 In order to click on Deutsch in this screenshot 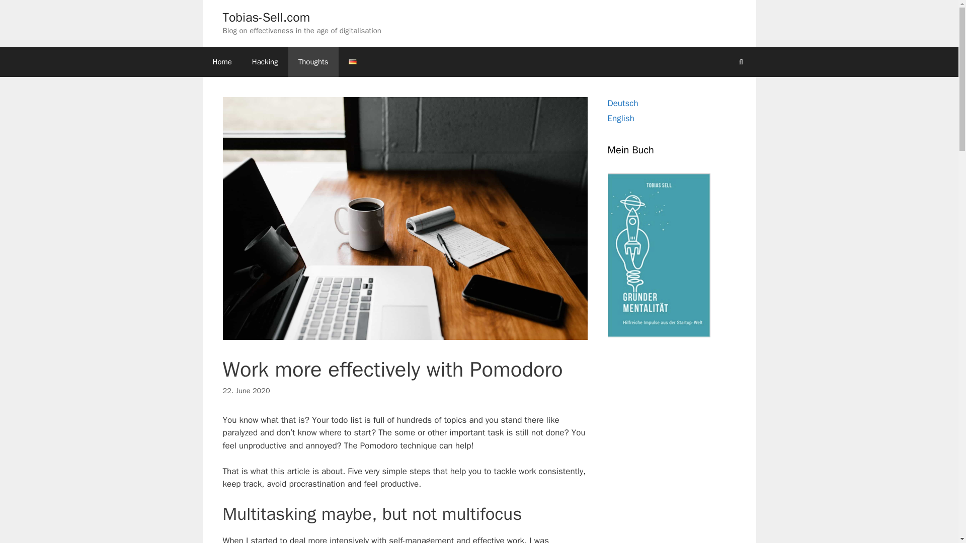, I will do `click(623, 103)`.